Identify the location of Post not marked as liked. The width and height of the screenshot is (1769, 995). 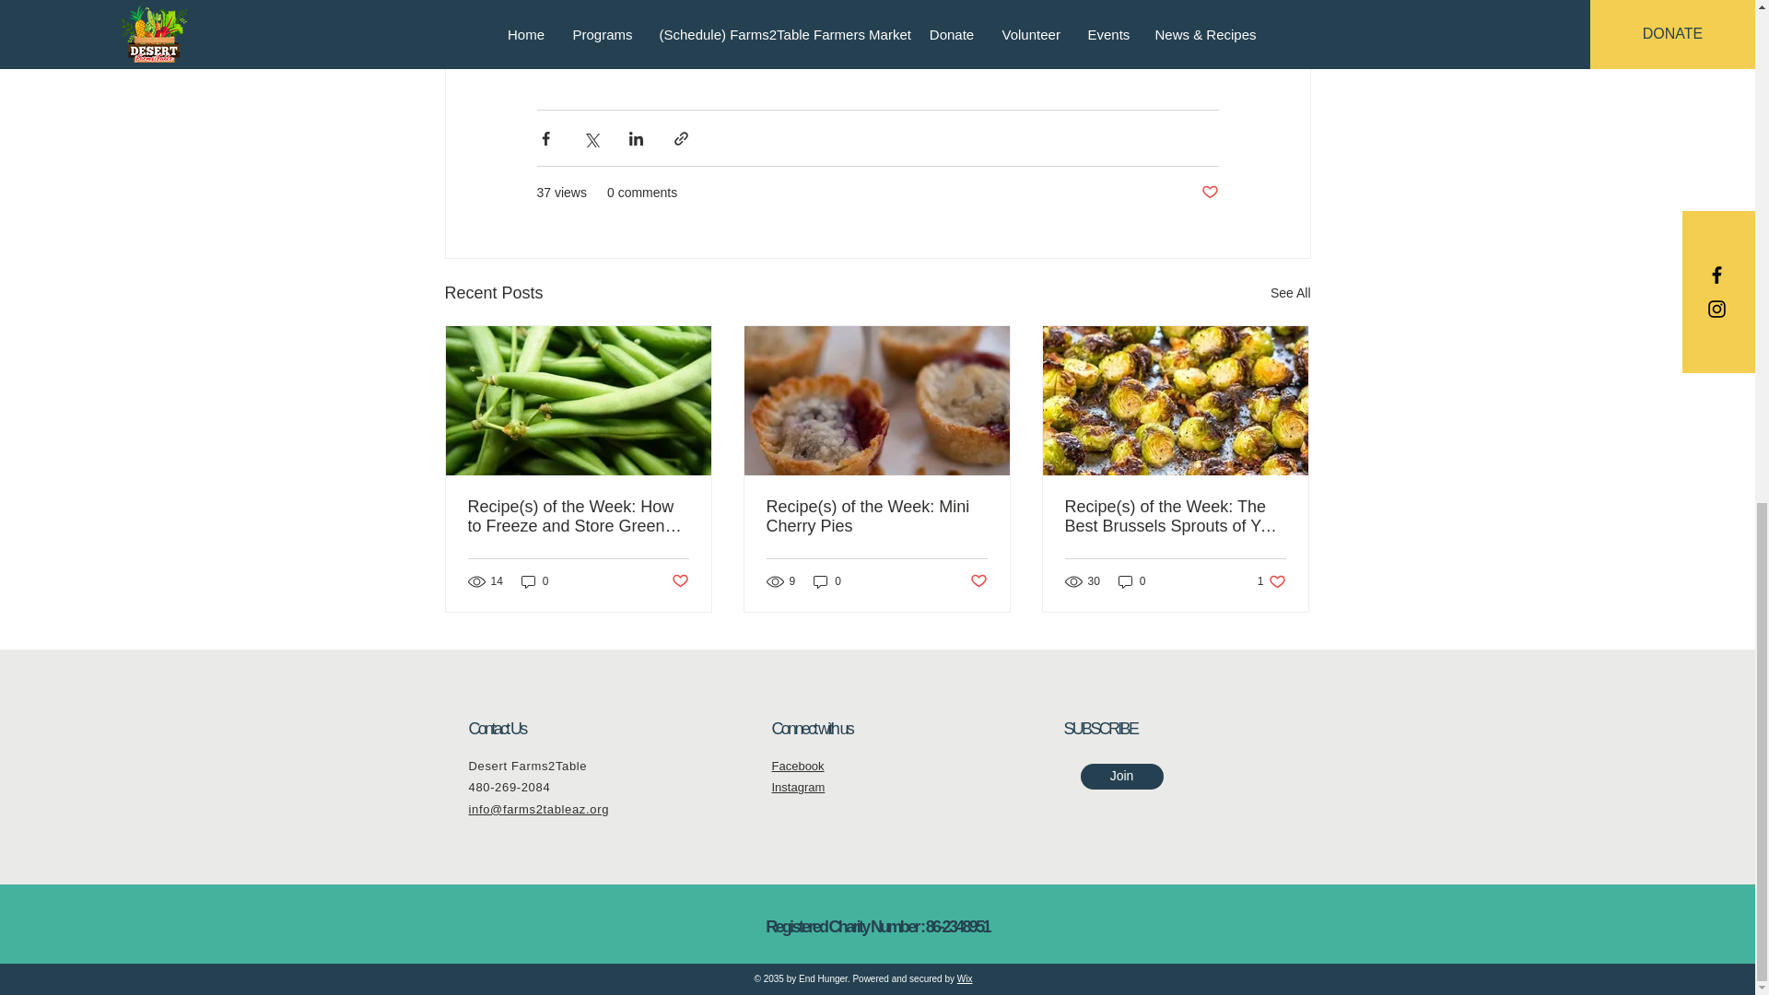
(978, 581).